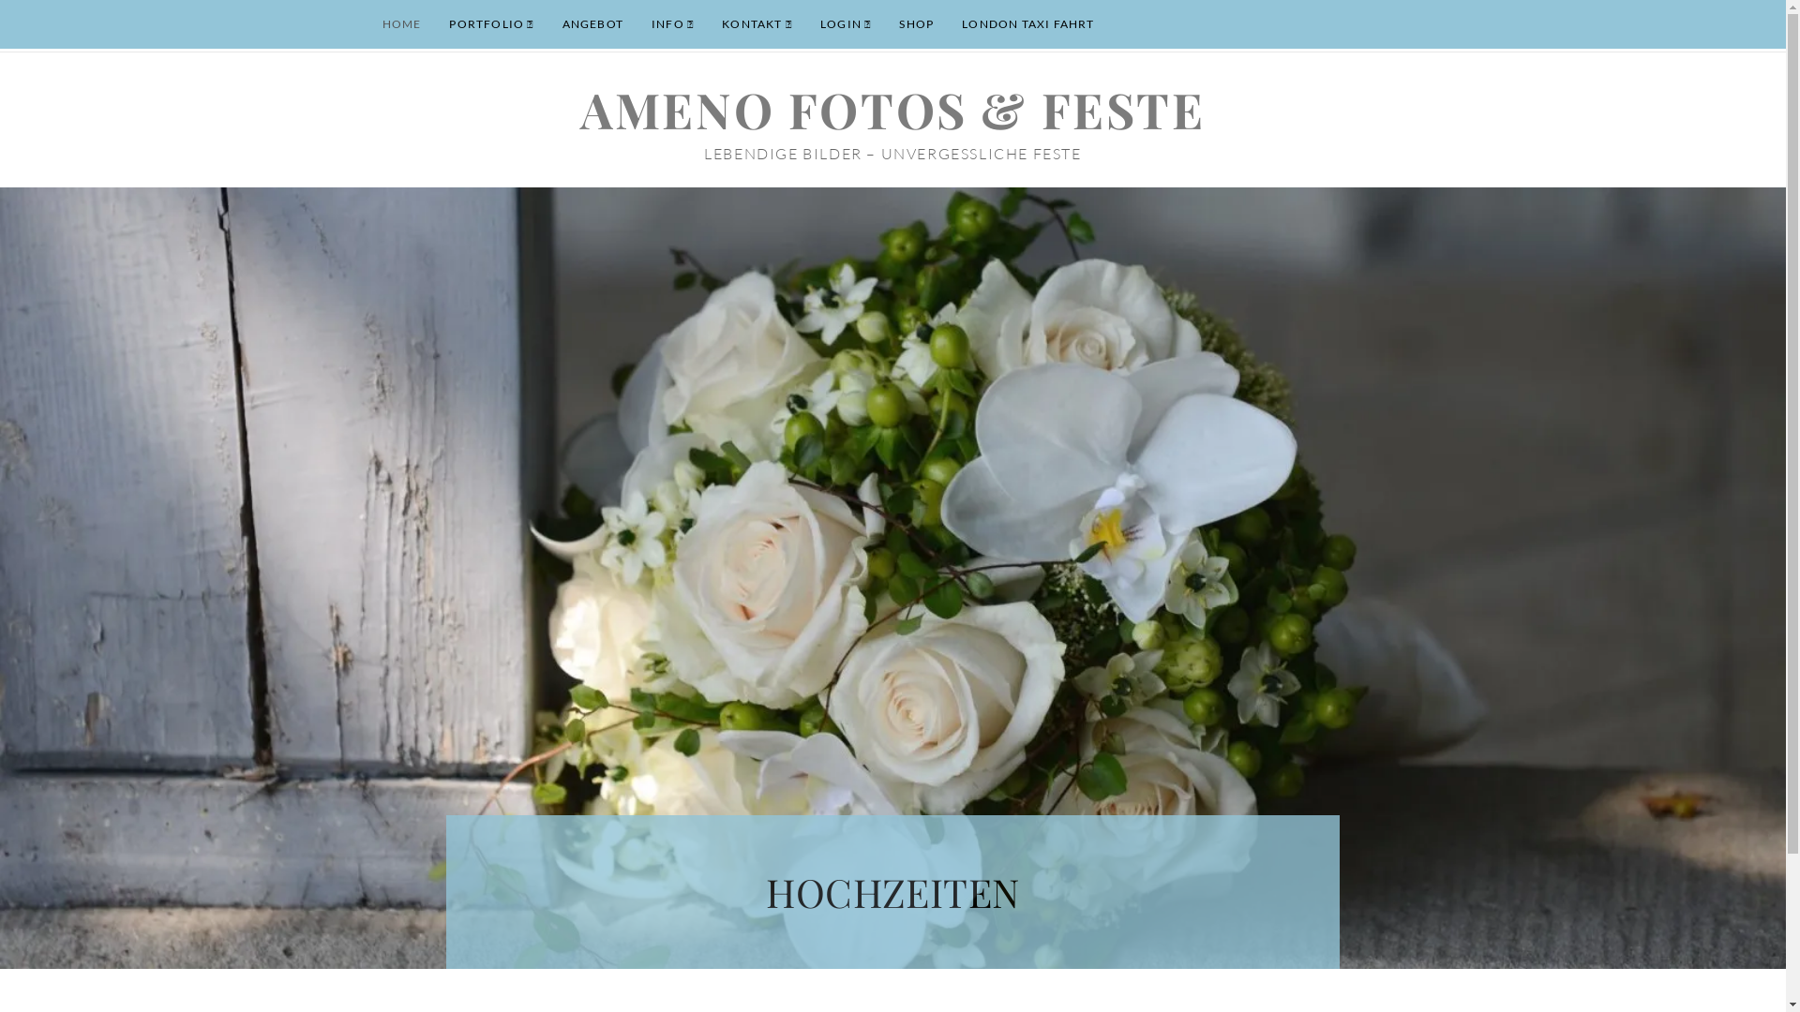 This screenshot has height=1012, width=1800. Describe the element at coordinates (592, 24) in the screenshot. I see `ANGEBOT` at that location.